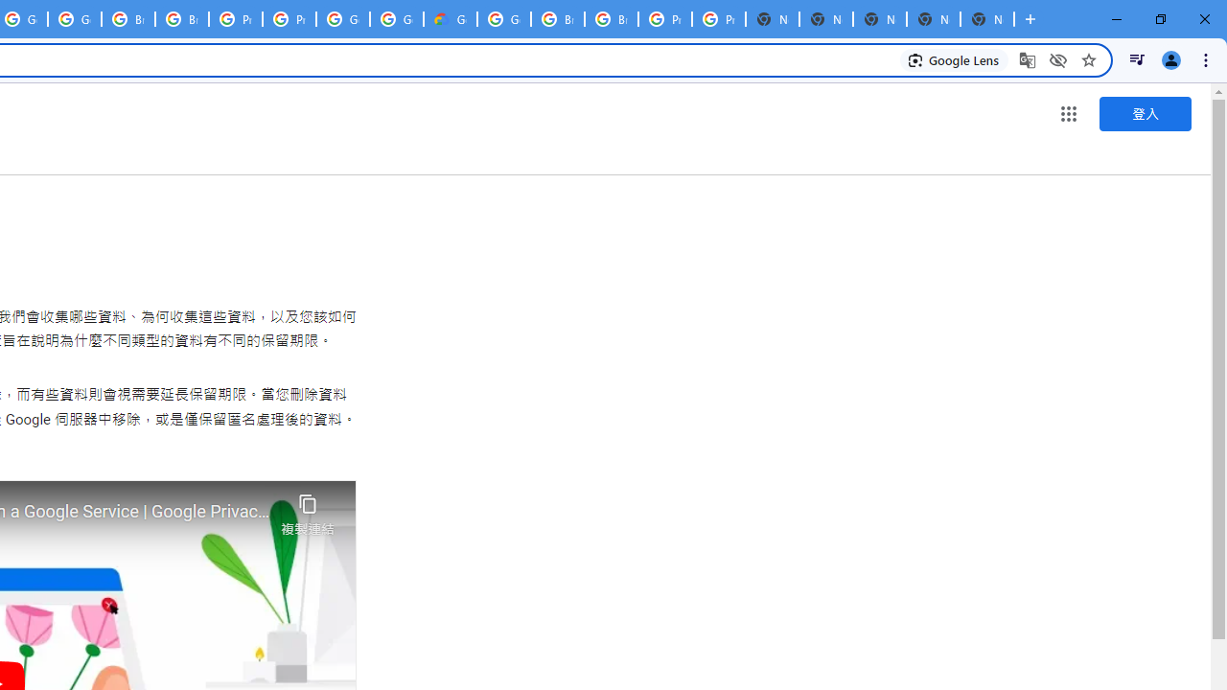 This screenshot has width=1227, height=690. I want to click on Browse Chrome as a guest - Computer - Google Chrome Help, so click(128, 19).